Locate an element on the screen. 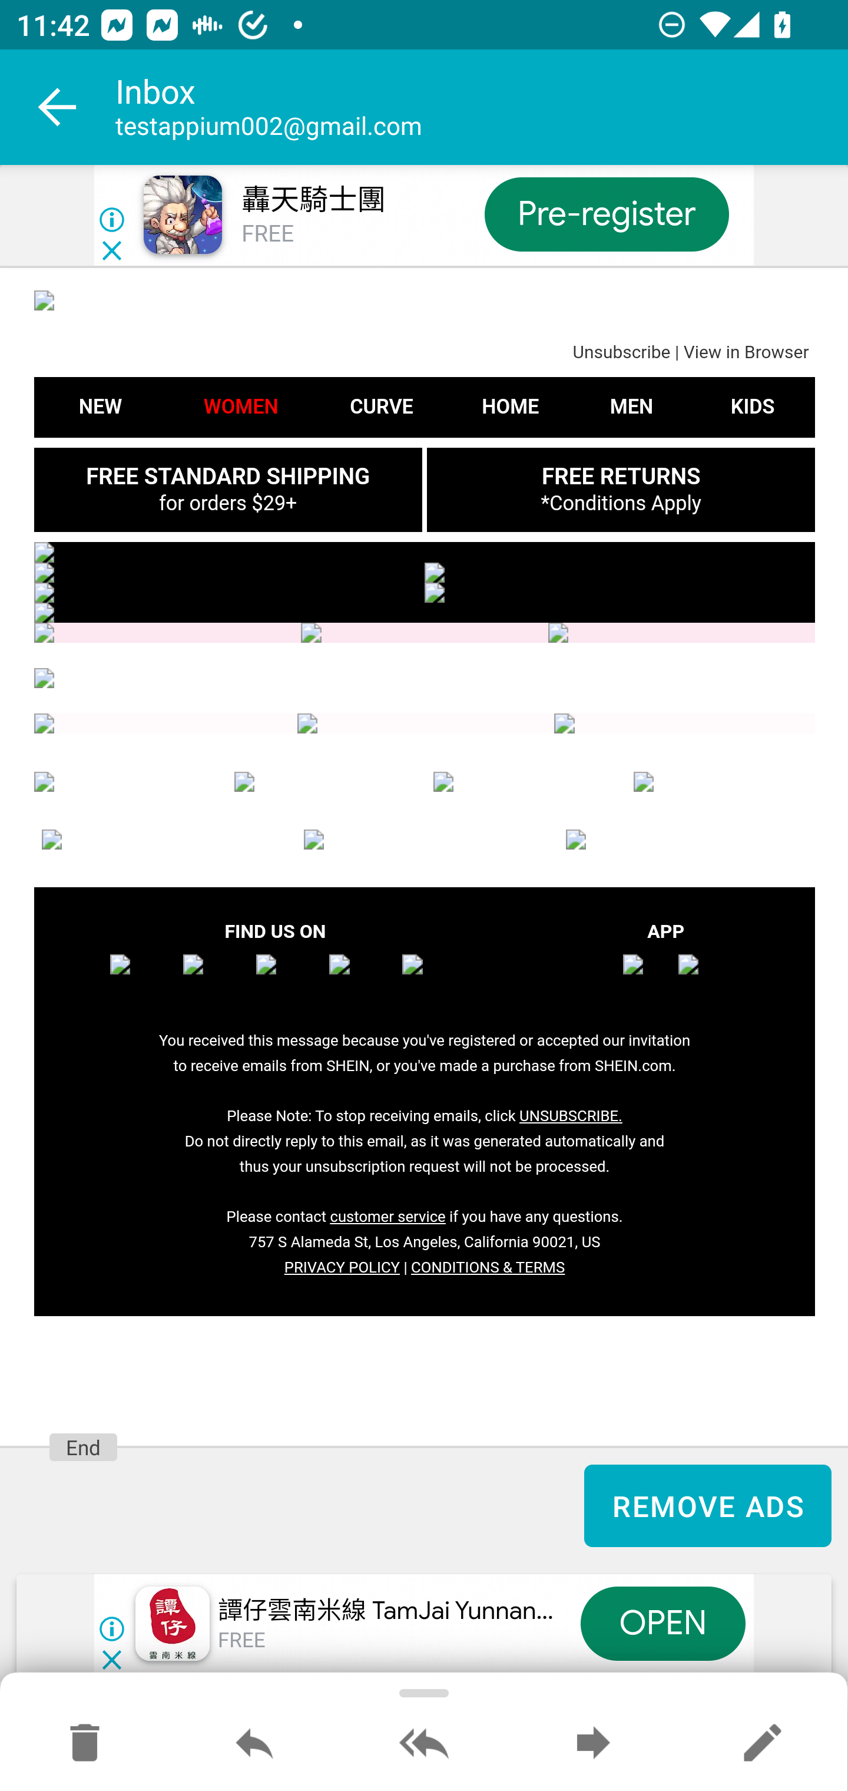  JOIN THE COMMUNITY is located at coordinates (424, 679).